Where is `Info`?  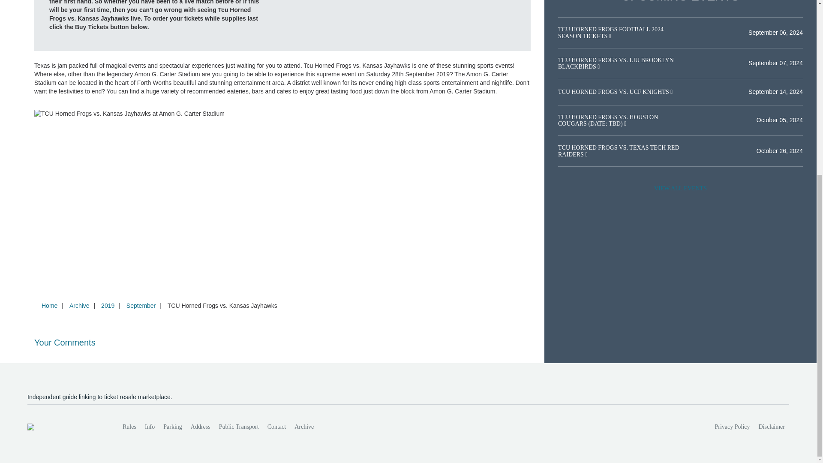 Info is located at coordinates (150, 427).